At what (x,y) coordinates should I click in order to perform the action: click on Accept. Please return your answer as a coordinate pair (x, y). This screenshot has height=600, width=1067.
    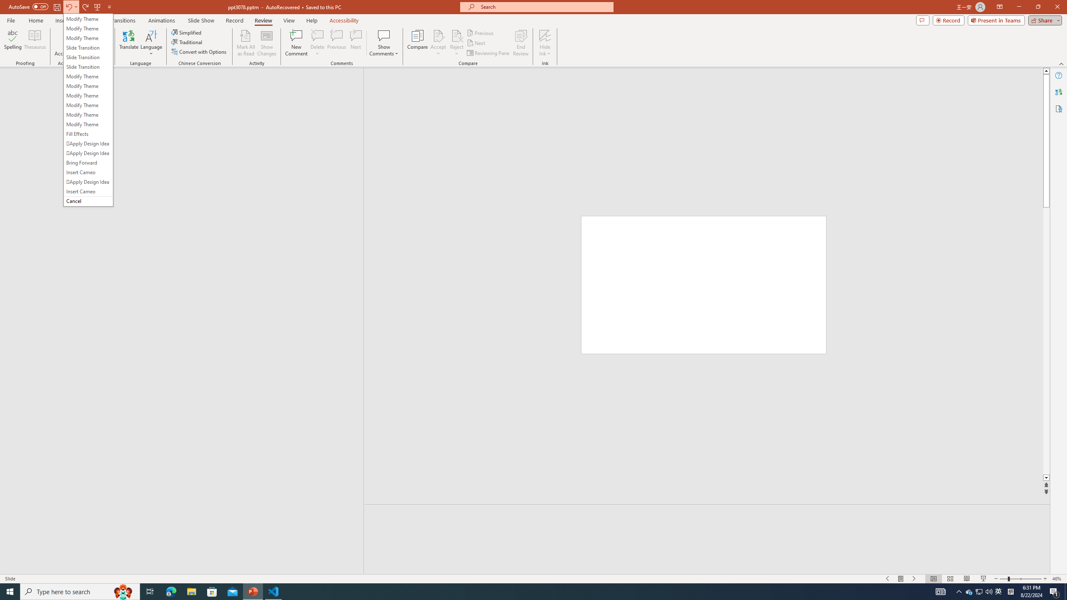
    Looking at the image, I should click on (438, 43).